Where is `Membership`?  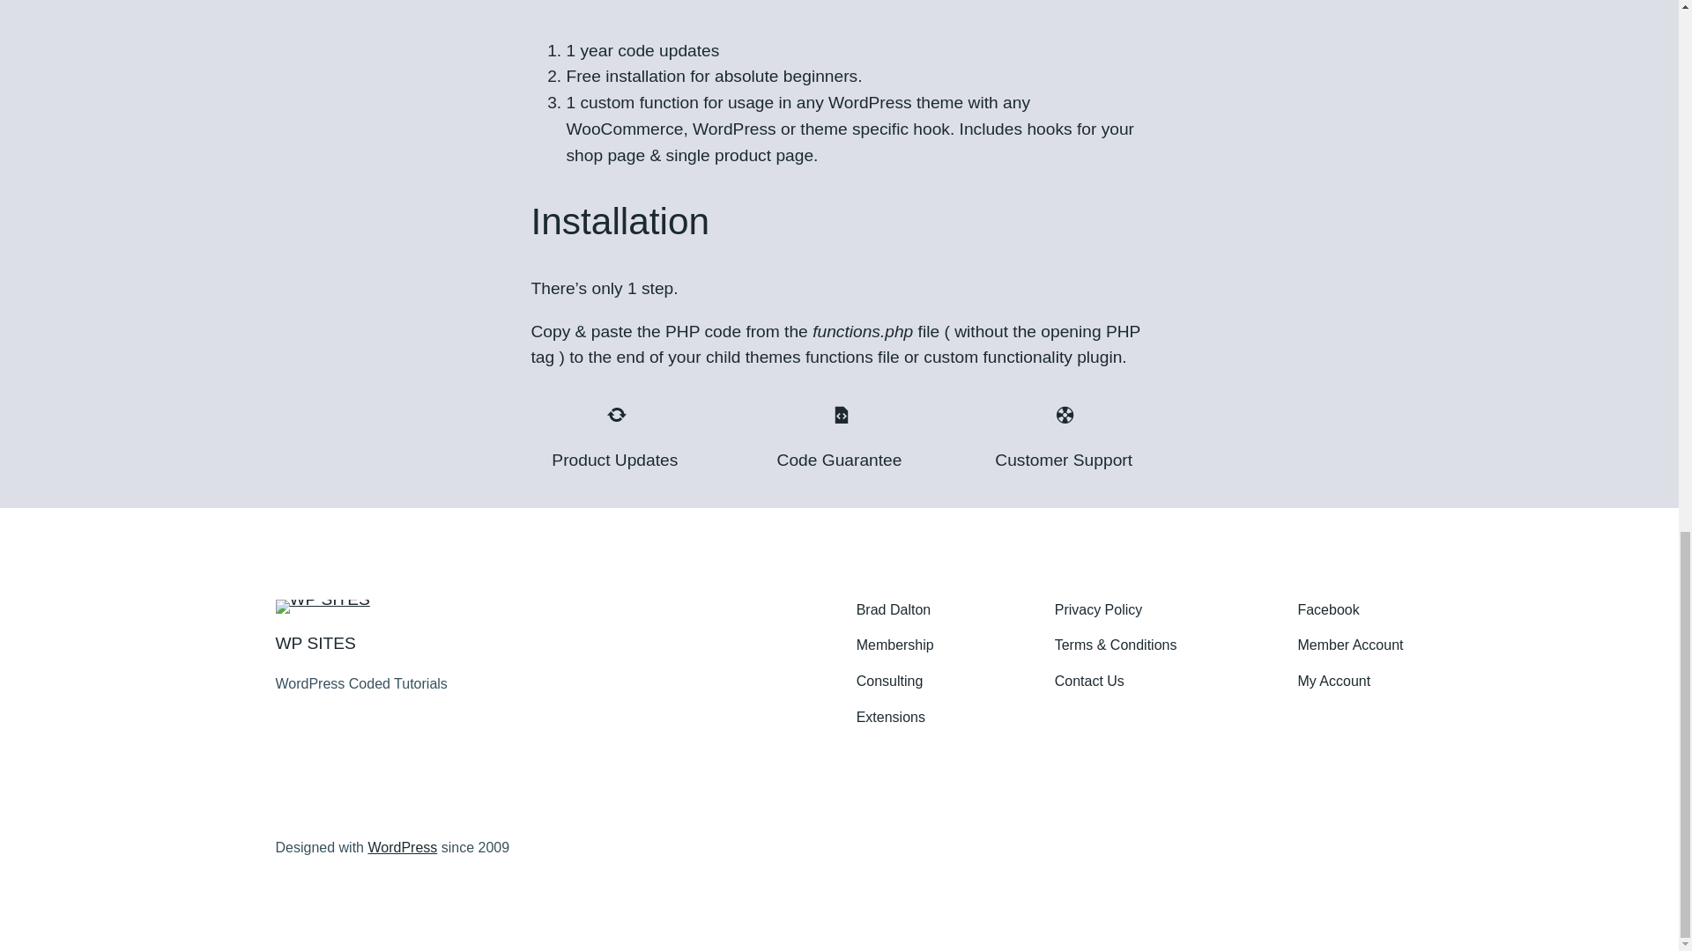
Membership is located at coordinates (894, 646).